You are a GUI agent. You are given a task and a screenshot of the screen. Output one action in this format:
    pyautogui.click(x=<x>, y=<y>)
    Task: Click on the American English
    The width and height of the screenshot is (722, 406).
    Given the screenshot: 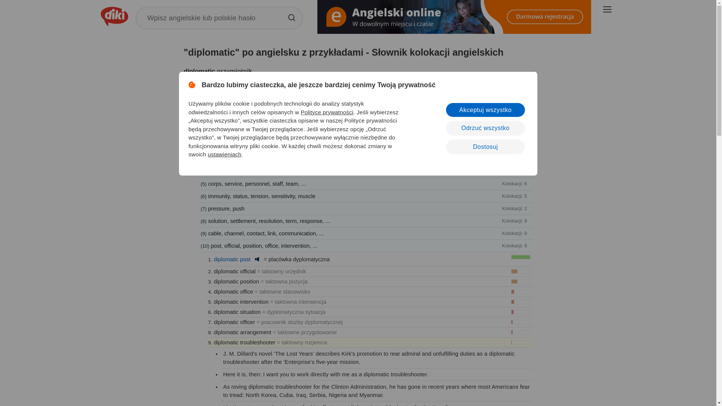 What is the action you would take?
    pyautogui.click(x=257, y=259)
    